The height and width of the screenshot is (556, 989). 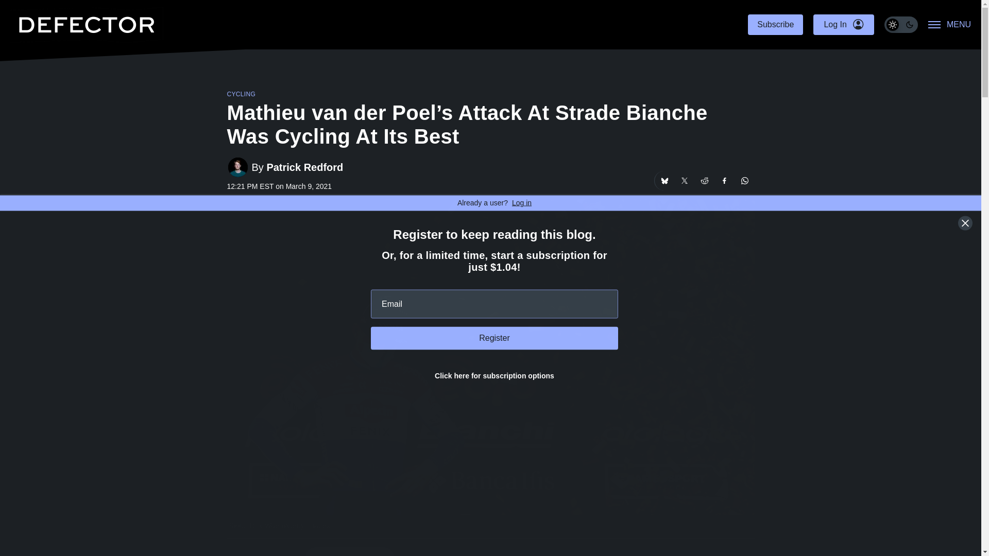 I want to click on Share on Reddit, so click(x=704, y=180).